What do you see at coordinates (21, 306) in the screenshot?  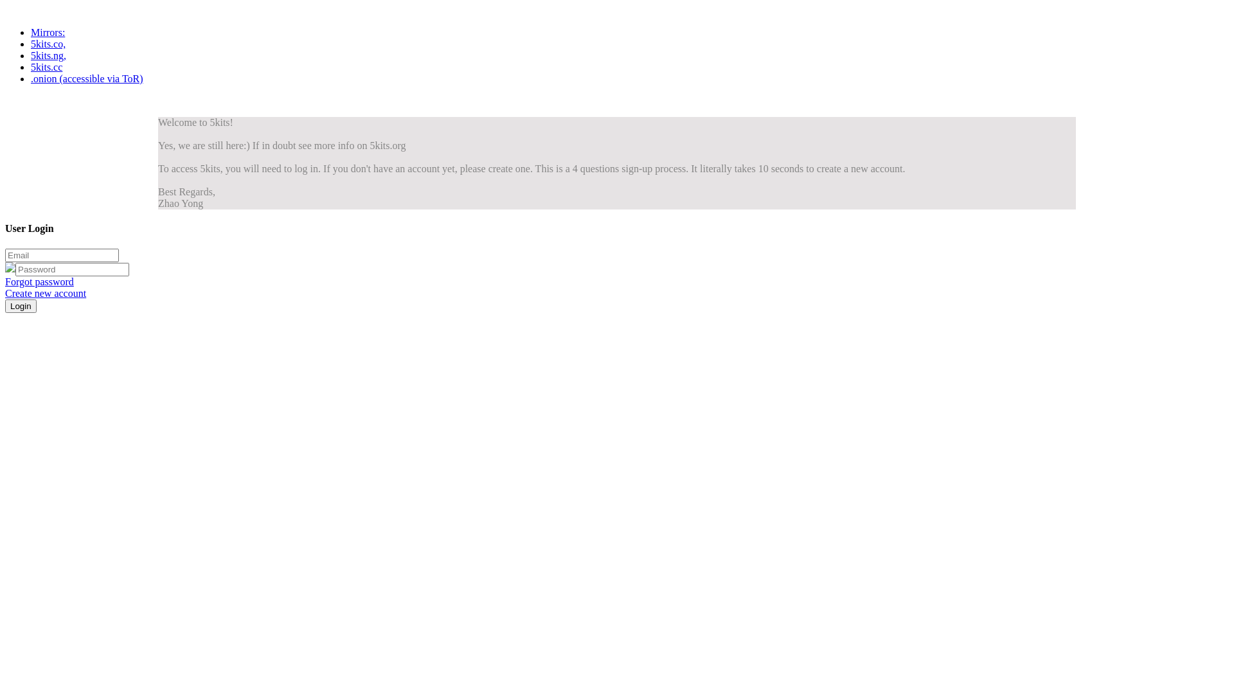 I see `Login` at bounding box center [21, 306].